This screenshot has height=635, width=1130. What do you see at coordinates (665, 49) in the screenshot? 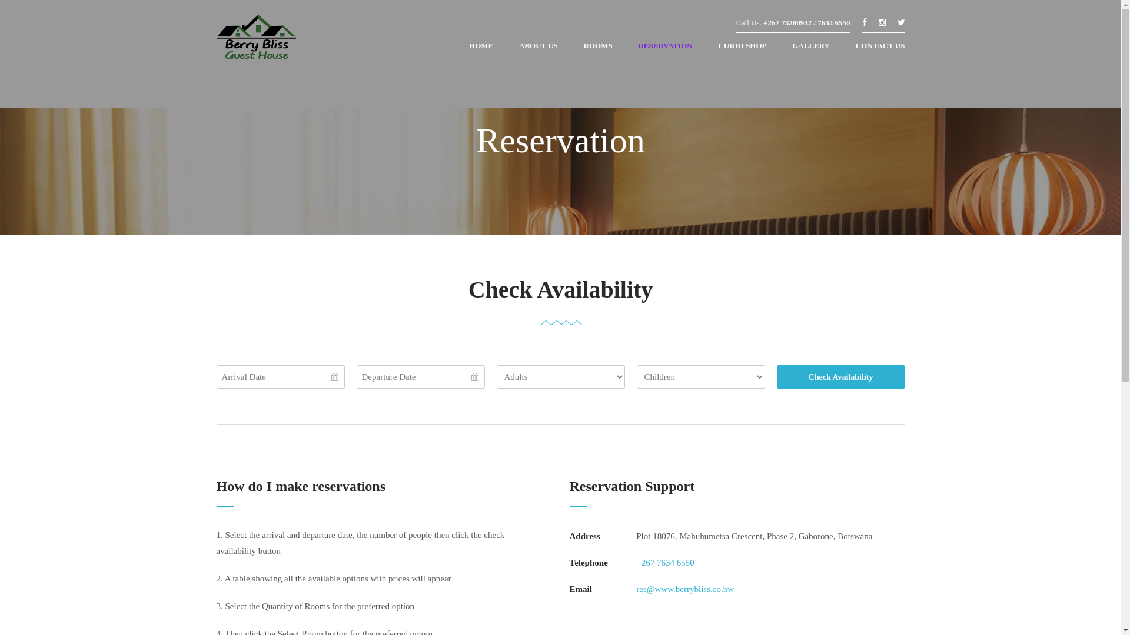
I see `RESERVATION` at bounding box center [665, 49].